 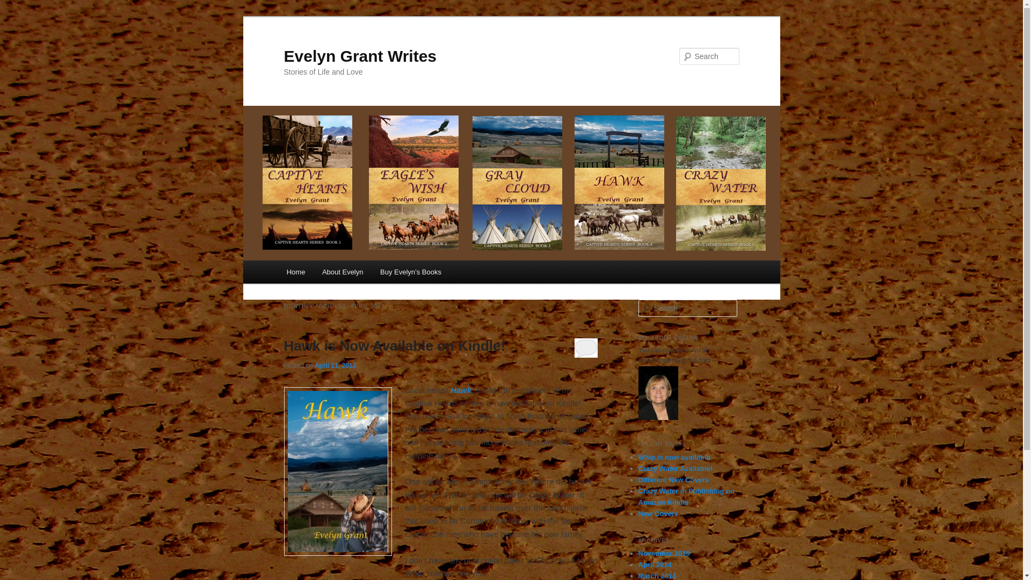 I want to click on Skip to primary content, so click(x=335, y=273).